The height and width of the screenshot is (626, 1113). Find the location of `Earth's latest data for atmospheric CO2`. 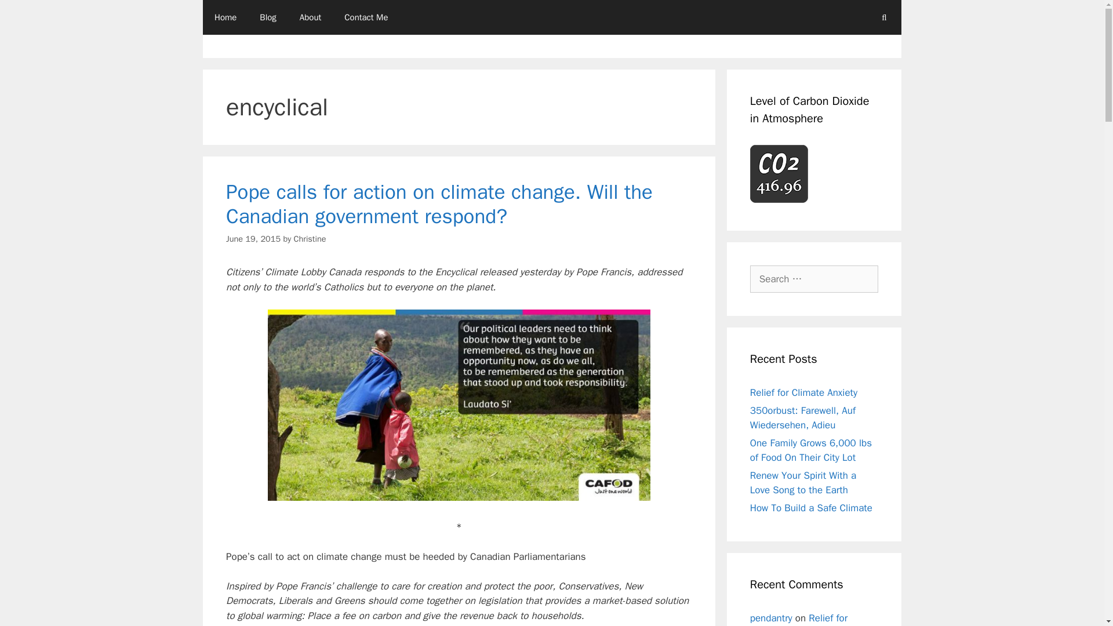

Earth's latest data for atmospheric CO2 is located at coordinates (779, 173).